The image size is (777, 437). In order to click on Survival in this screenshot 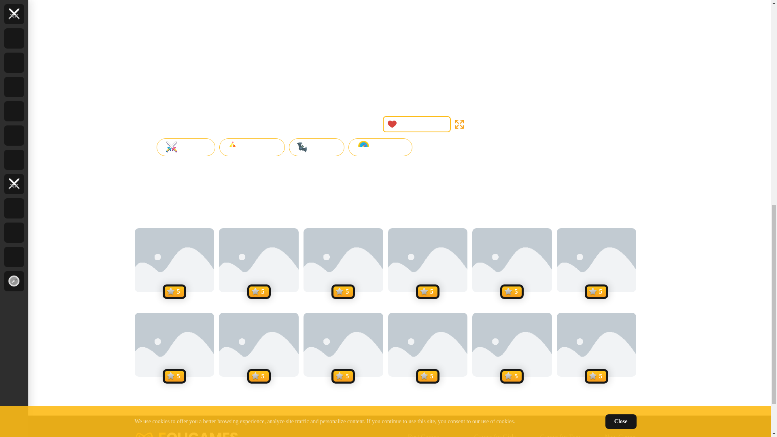, I will do `click(380, 147)`.